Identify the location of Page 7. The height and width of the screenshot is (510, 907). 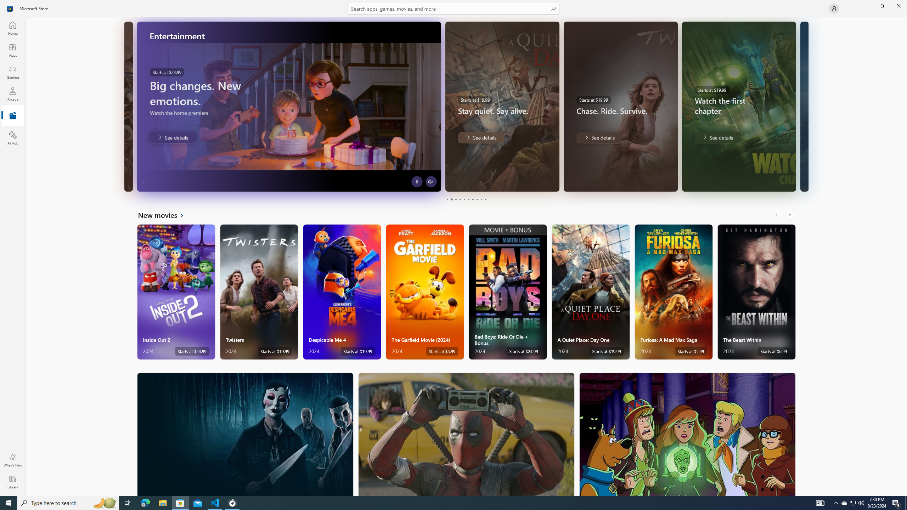
(472, 199).